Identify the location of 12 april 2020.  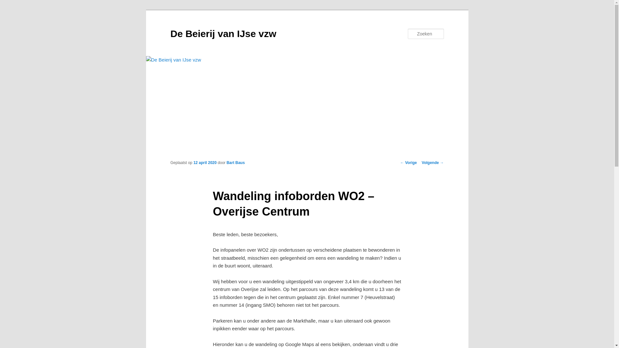
(205, 163).